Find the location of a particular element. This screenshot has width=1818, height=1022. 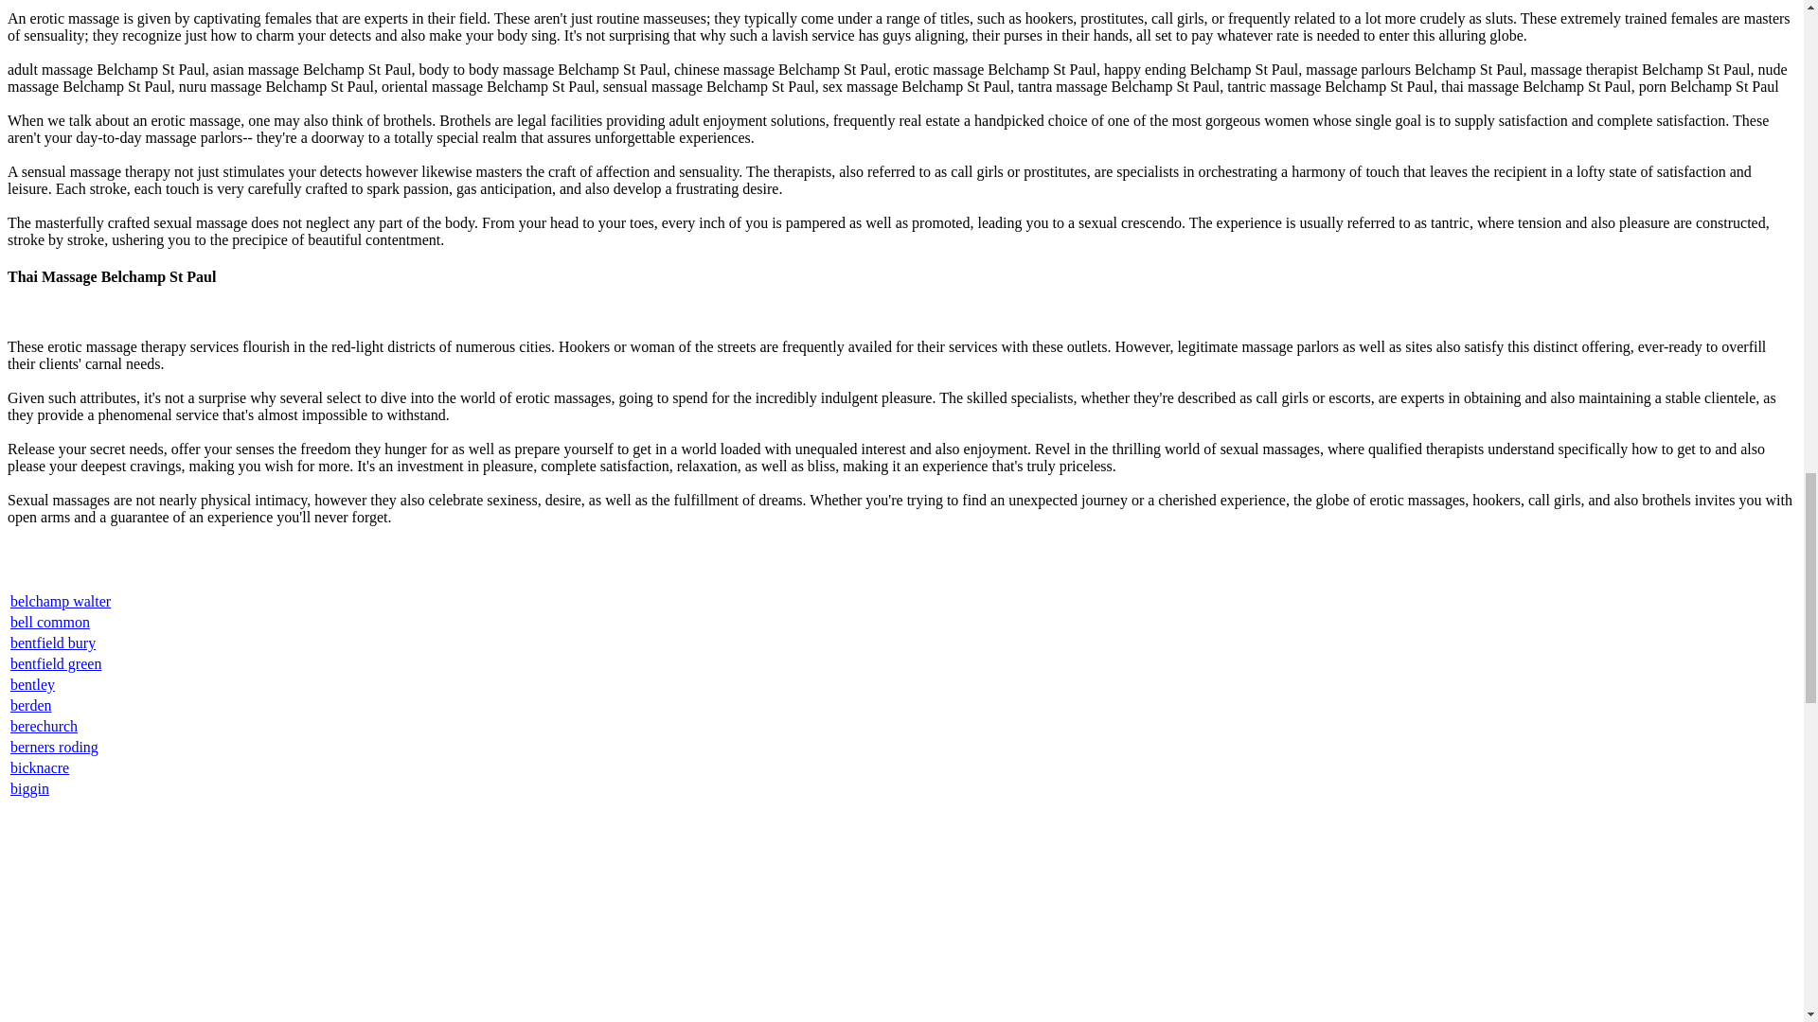

biggin is located at coordinates (29, 789).